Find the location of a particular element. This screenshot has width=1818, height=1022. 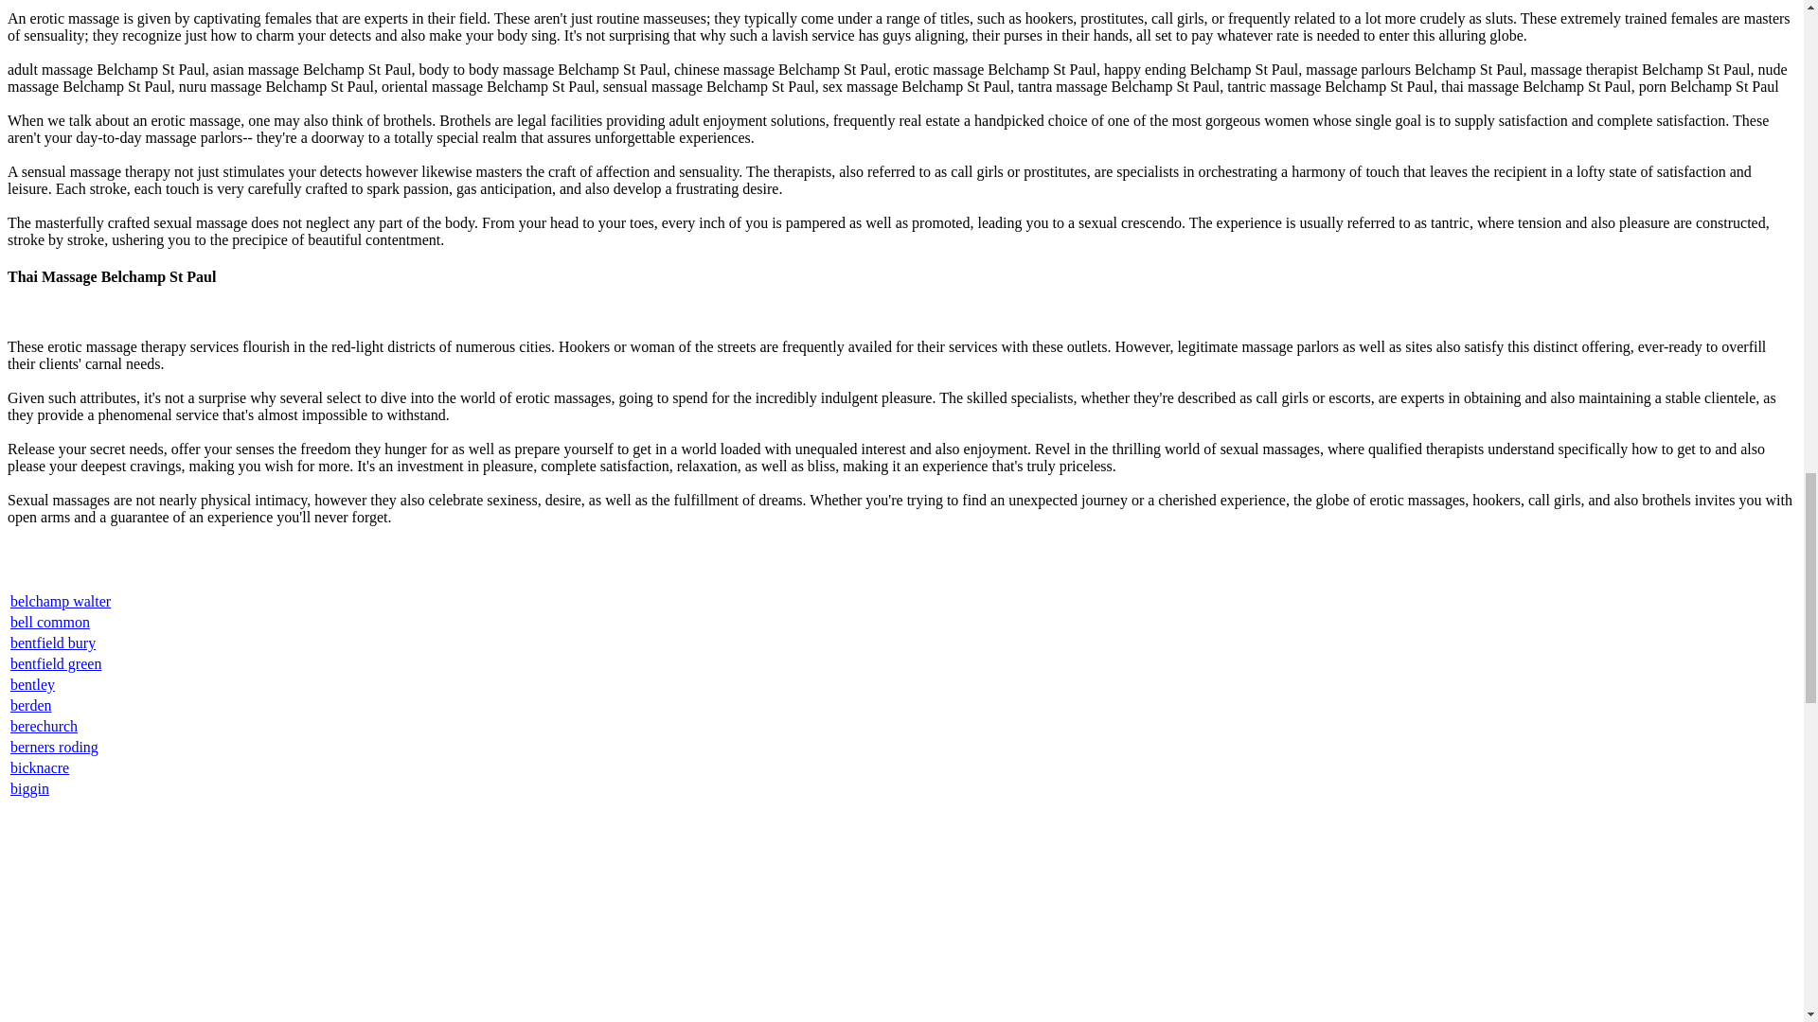

biggin is located at coordinates (29, 789).